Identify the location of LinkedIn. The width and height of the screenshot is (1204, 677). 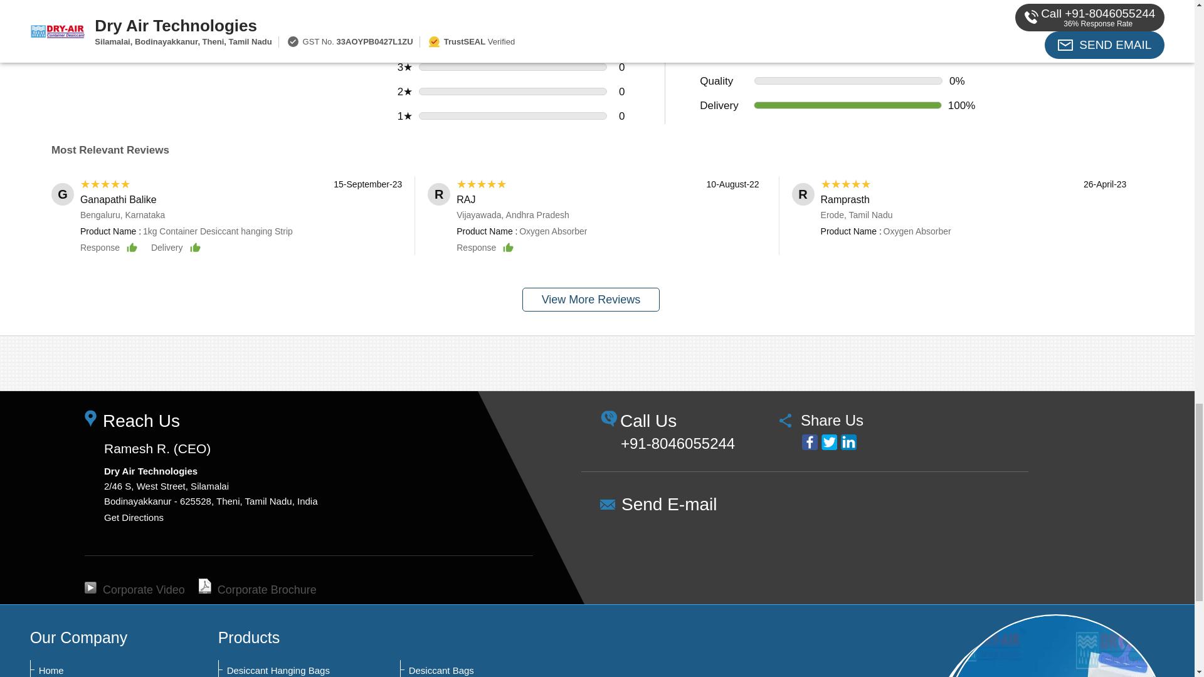
(848, 443).